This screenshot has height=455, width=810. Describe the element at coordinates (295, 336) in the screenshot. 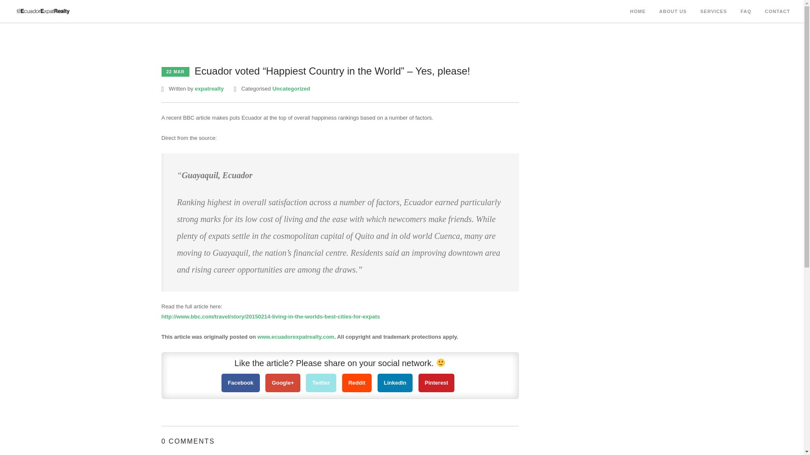

I see `www.ecuadorexpatrealty.com` at that location.